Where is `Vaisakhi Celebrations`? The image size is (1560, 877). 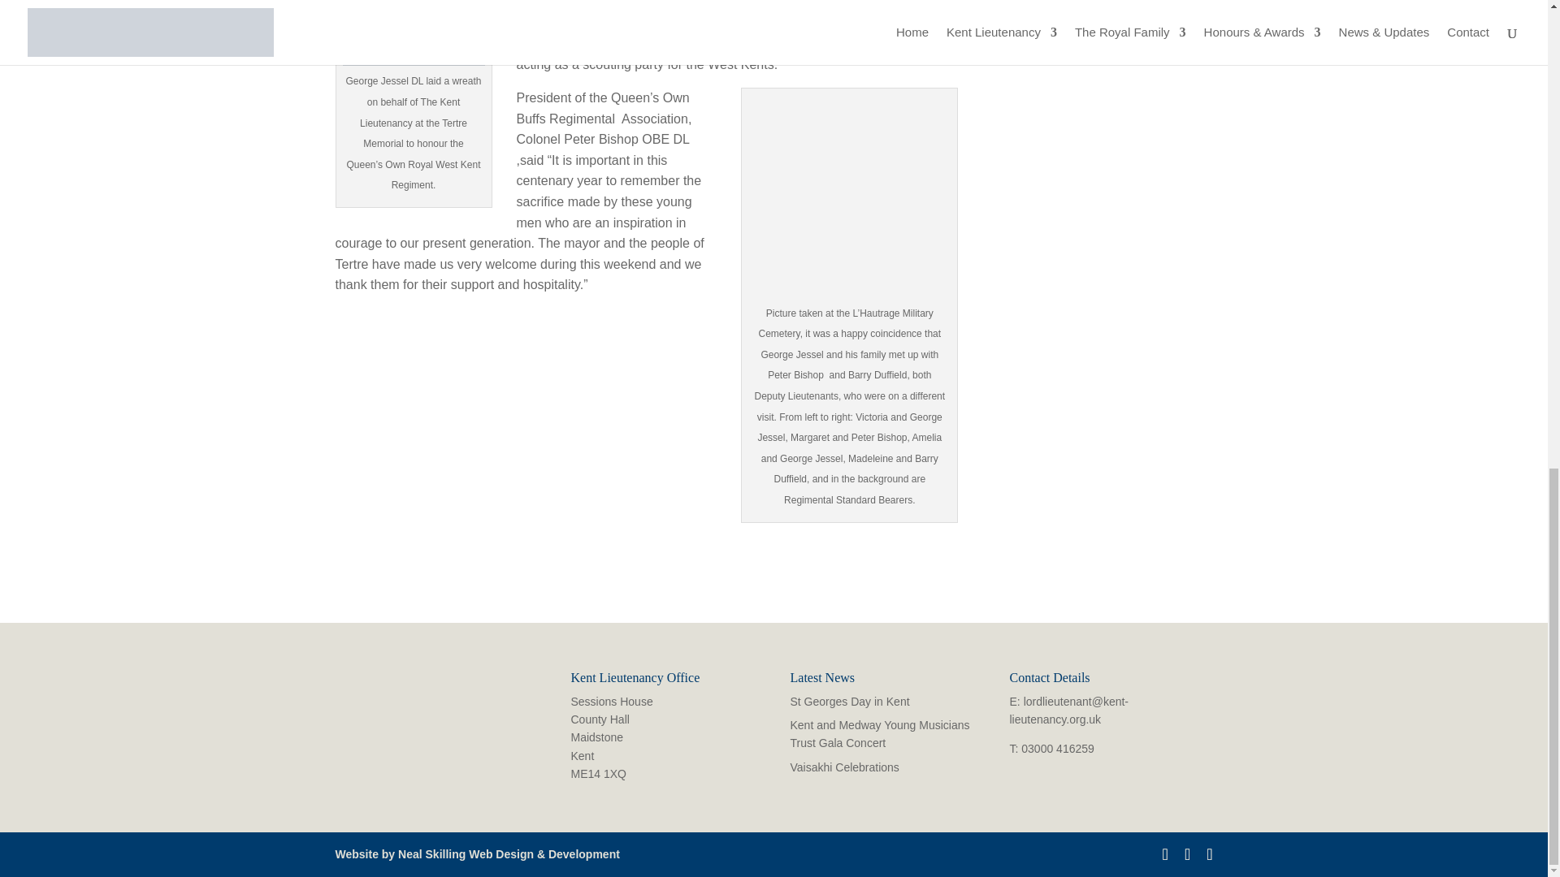
Vaisakhi Celebrations is located at coordinates (843, 767).